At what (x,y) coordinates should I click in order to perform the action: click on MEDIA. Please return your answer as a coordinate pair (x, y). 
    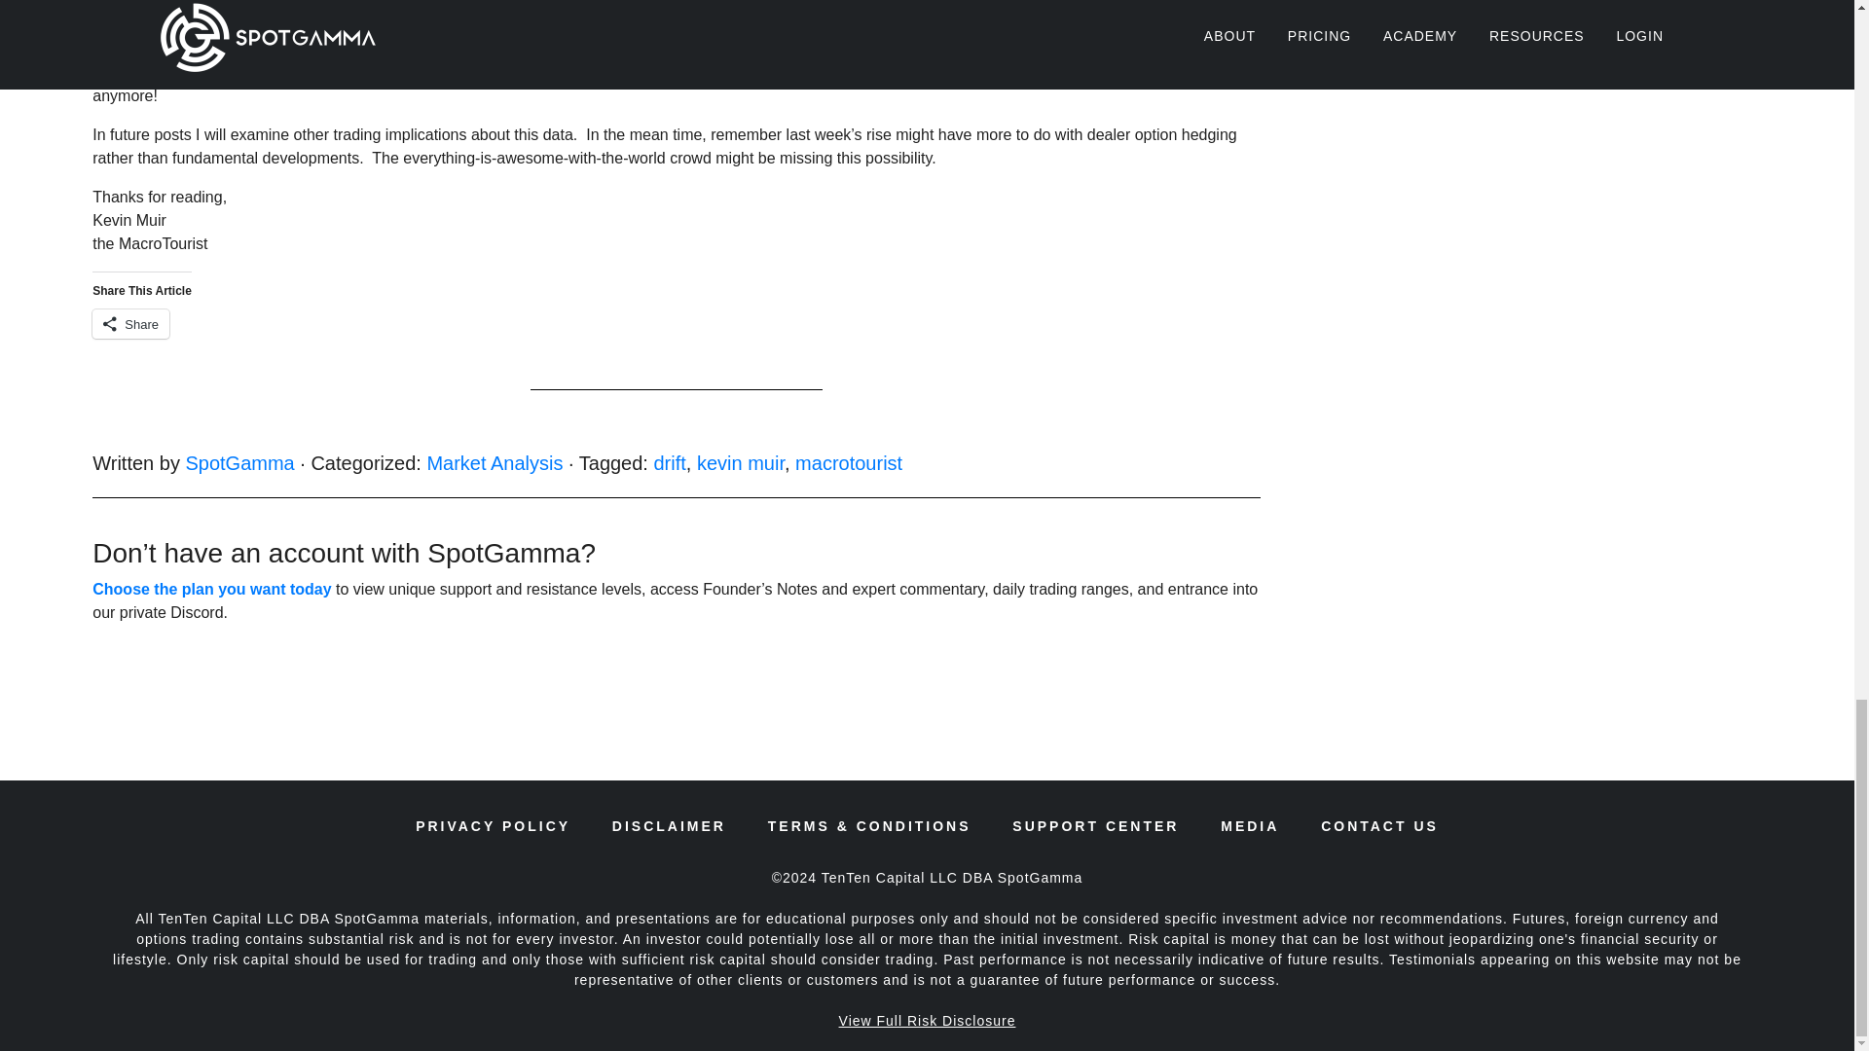
    Looking at the image, I should click on (1249, 826).